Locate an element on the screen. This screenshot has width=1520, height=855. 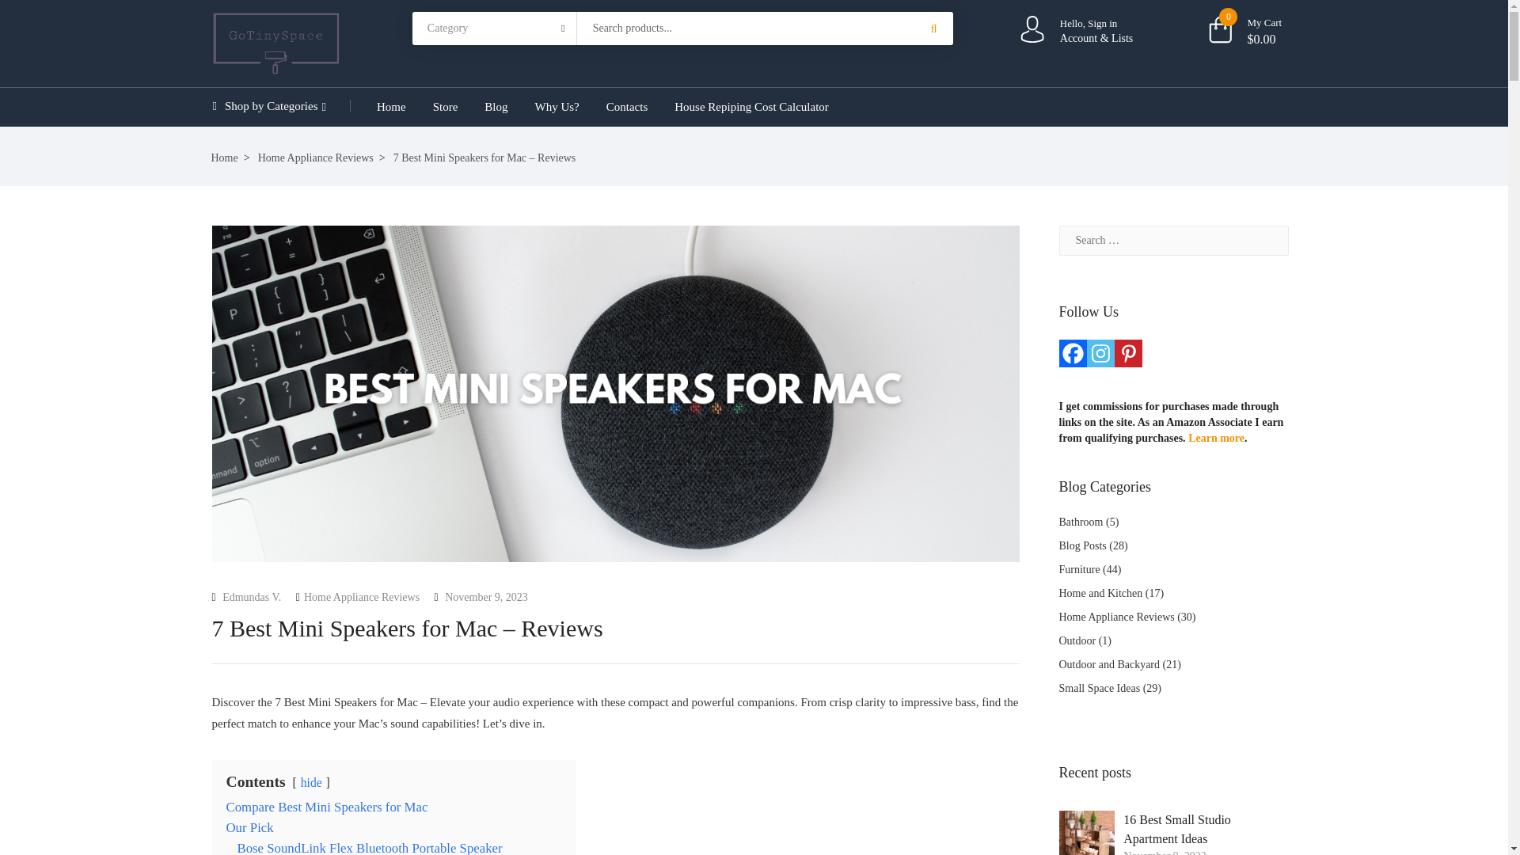
Shop by Categories is located at coordinates (280, 107).